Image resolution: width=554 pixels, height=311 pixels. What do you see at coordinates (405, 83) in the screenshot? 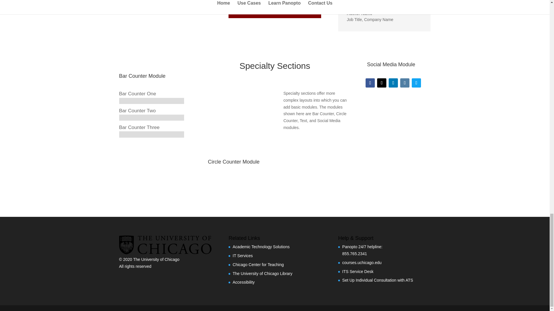
I see `Instagram` at bounding box center [405, 83].